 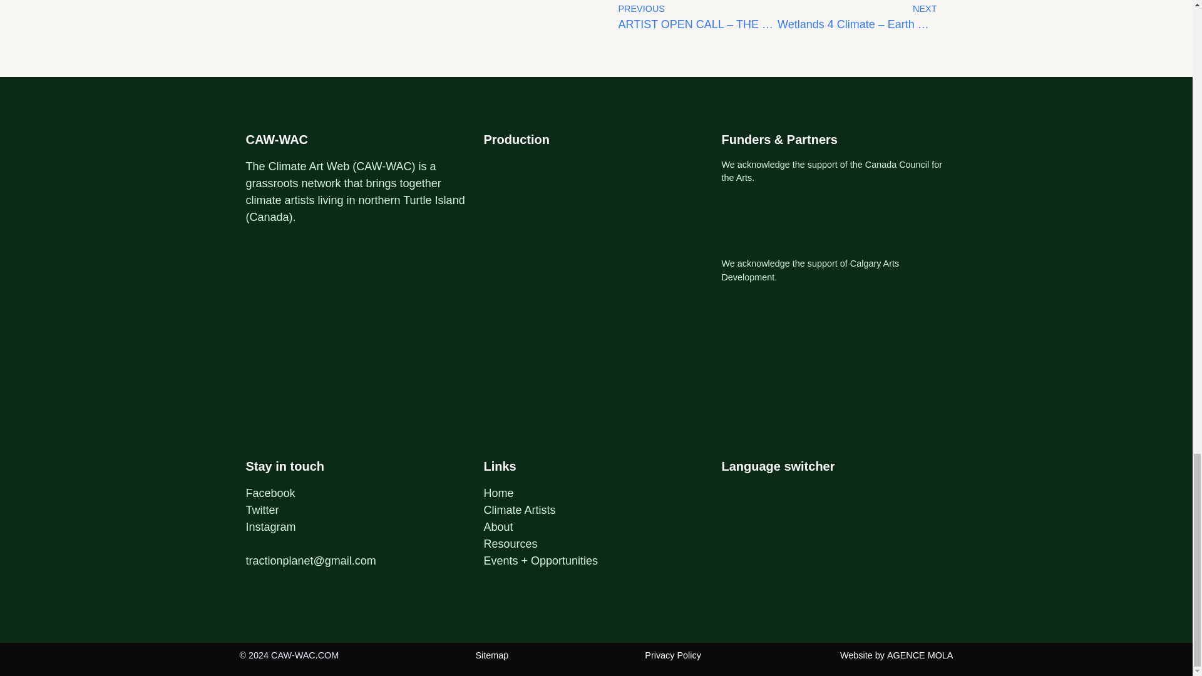 I want to click on About, so click(x=498, y=527).